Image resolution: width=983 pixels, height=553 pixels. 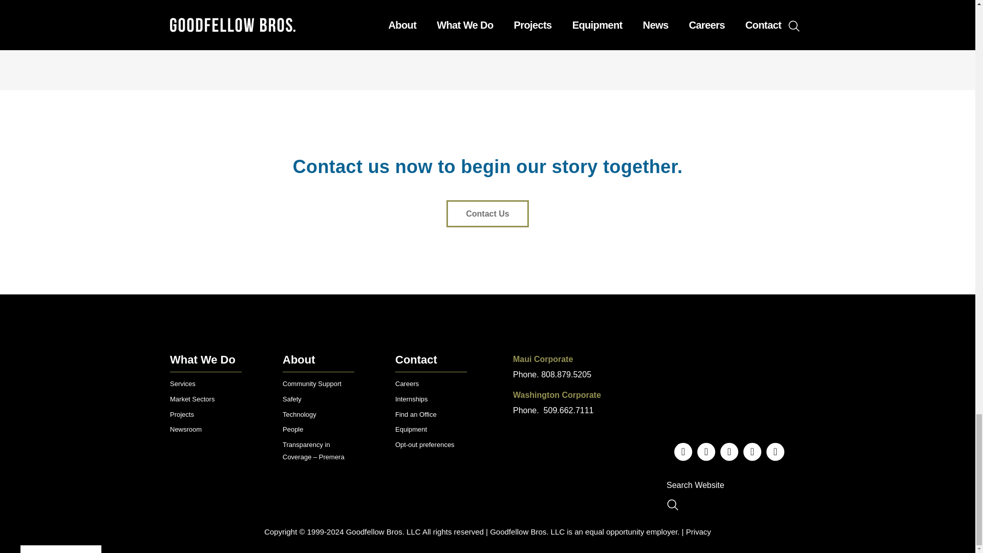 I want to click on Newsroom, so click(x=185, y=429).